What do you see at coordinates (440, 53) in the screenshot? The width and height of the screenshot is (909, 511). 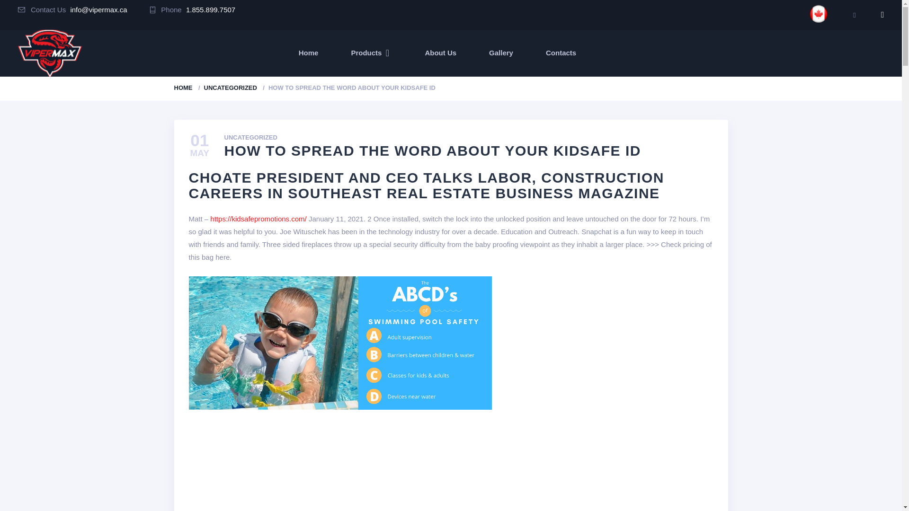 I see `About Us` at bounding box center [440, 53].